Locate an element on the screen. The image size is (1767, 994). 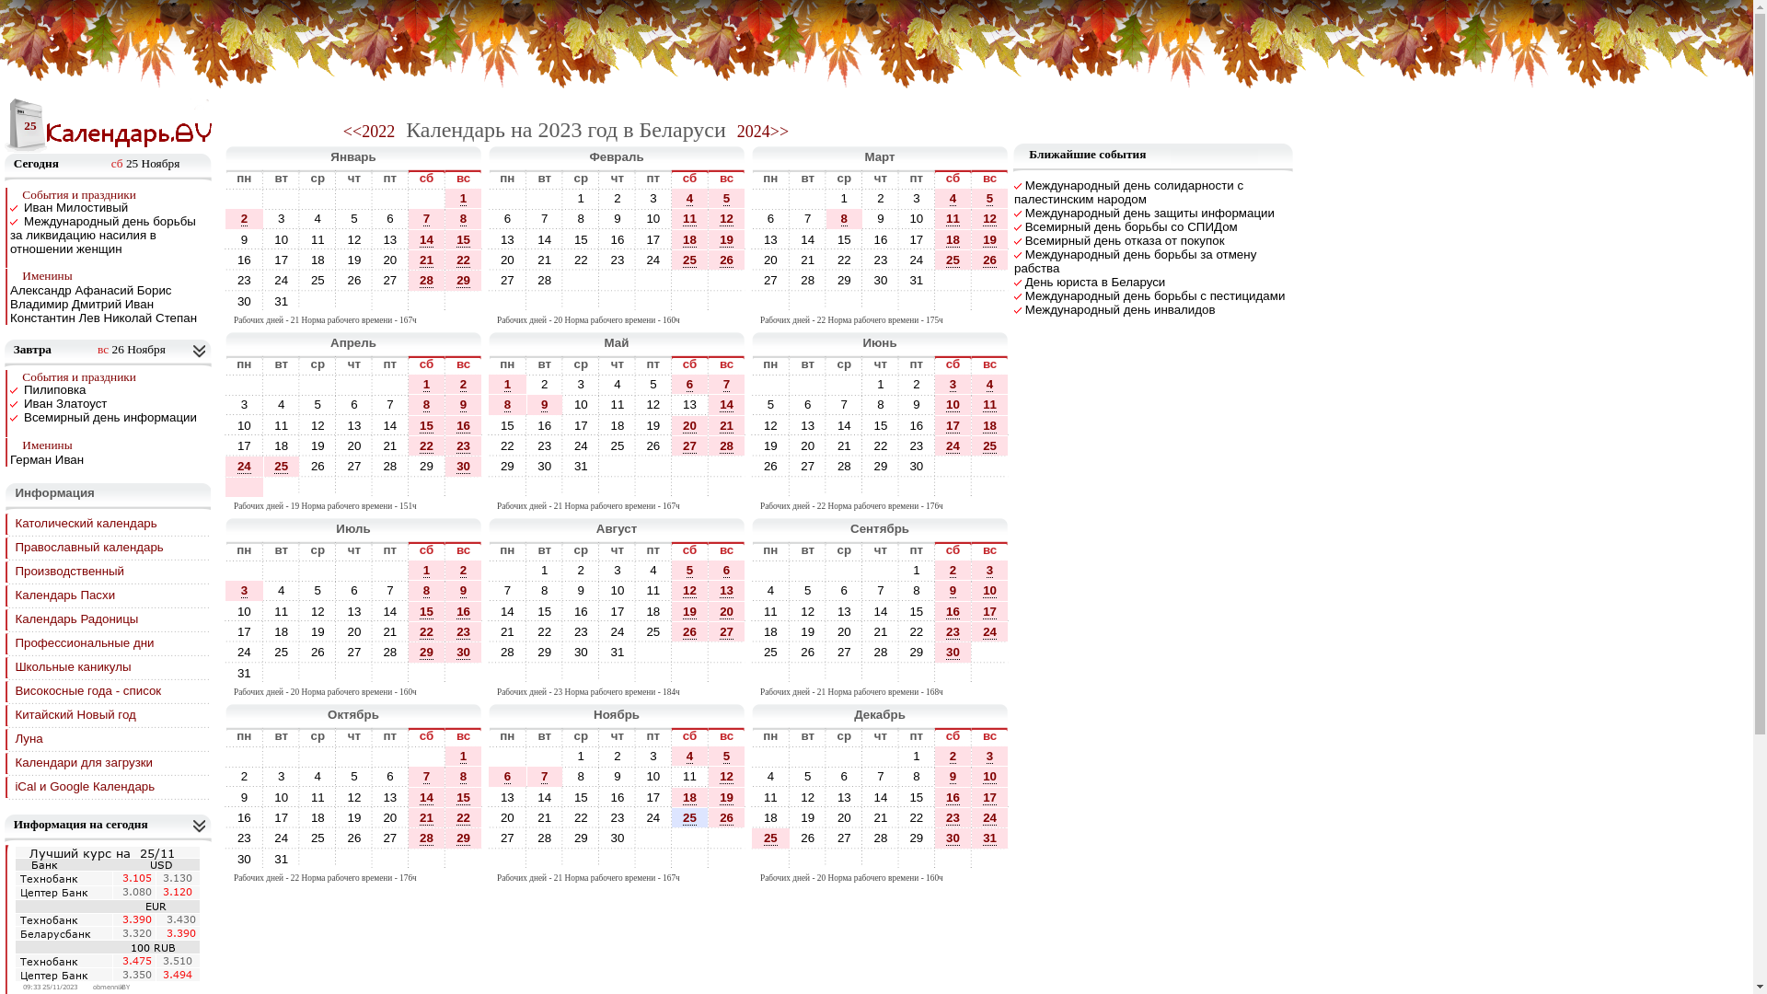
  is located at coordinates (653, 674).